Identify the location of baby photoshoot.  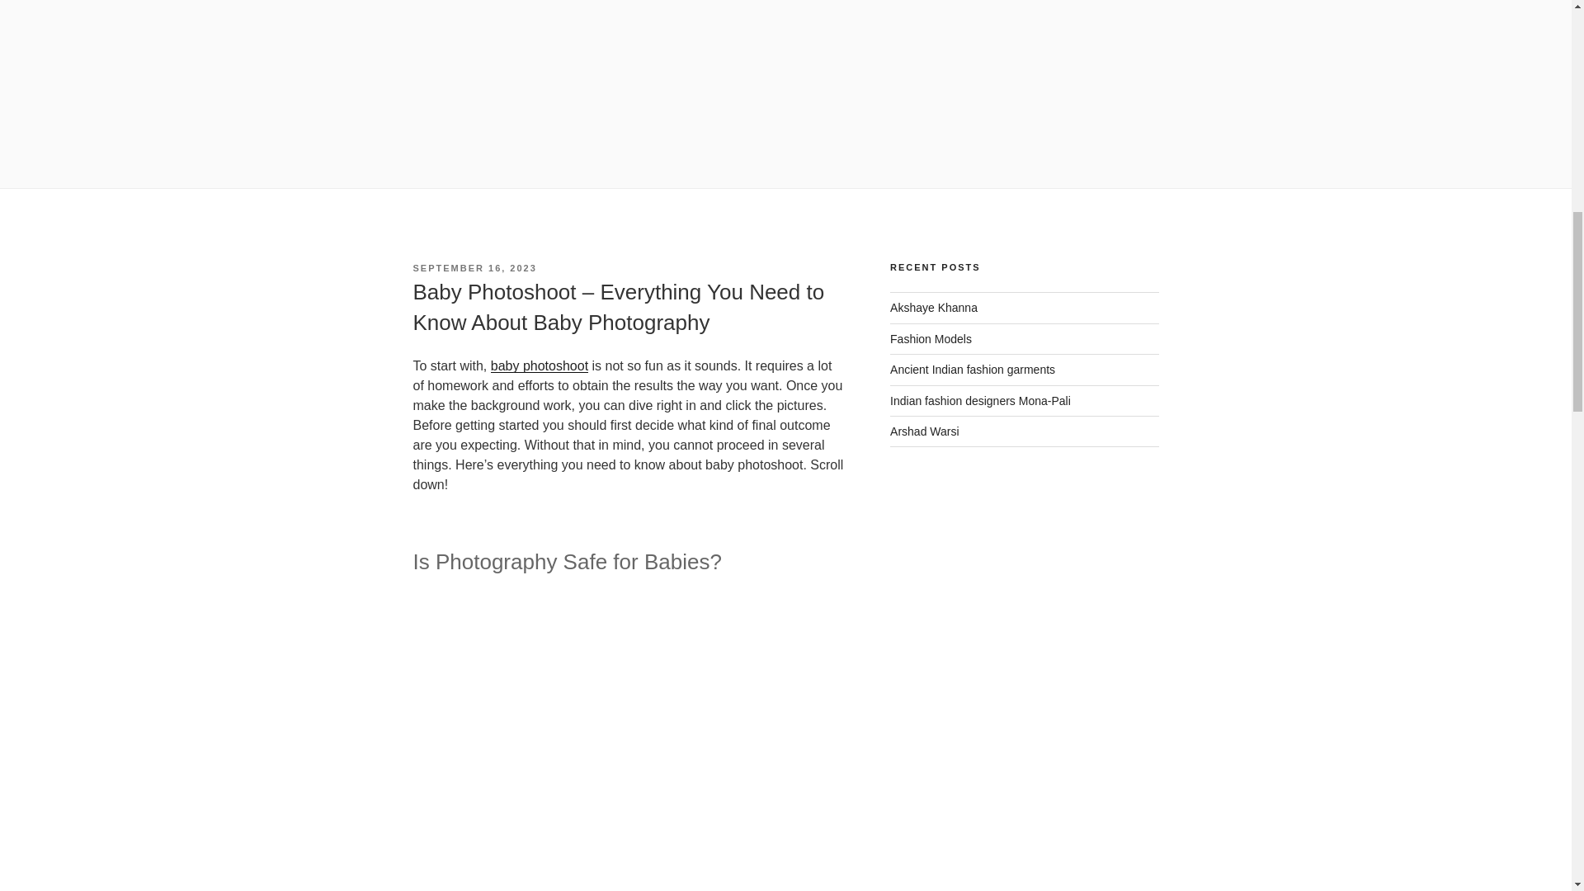
(540, 366).